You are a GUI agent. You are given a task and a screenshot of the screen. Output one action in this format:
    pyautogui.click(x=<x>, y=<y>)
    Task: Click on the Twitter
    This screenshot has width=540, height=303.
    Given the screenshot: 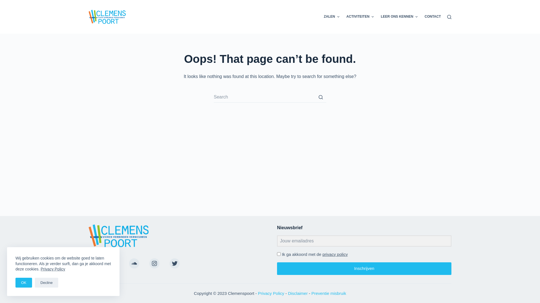 What is the action you would take?
    pyautogui.click(x=175, y=263)
    